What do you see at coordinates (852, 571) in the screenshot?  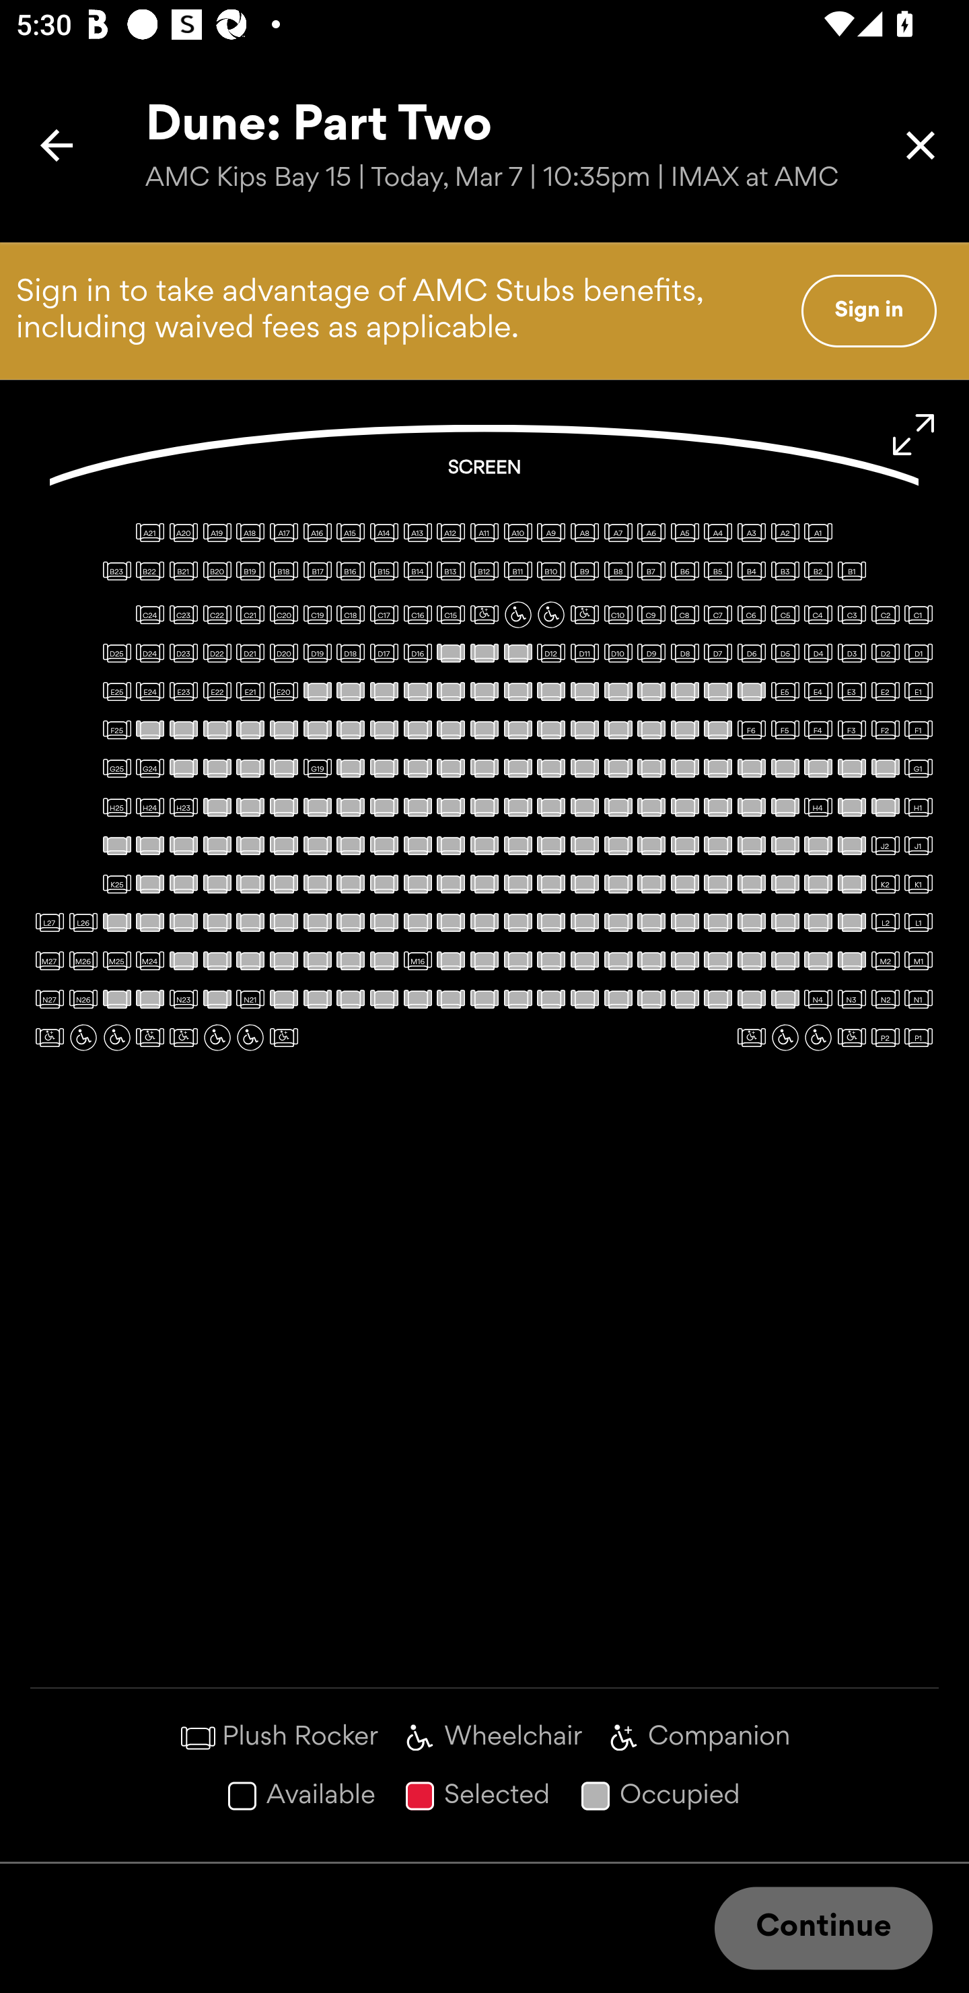 I see `B1, Regular seat, available` at bounding box center [852, 571].